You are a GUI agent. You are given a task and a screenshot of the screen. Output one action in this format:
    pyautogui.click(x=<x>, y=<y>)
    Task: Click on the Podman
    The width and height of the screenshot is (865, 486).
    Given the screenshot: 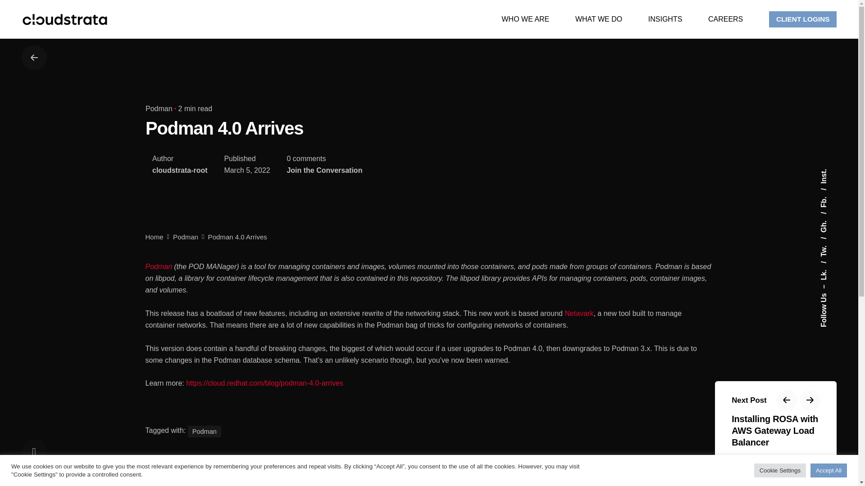 What is the action you would take?
    pyautogui.click(x=159, y=266)
    